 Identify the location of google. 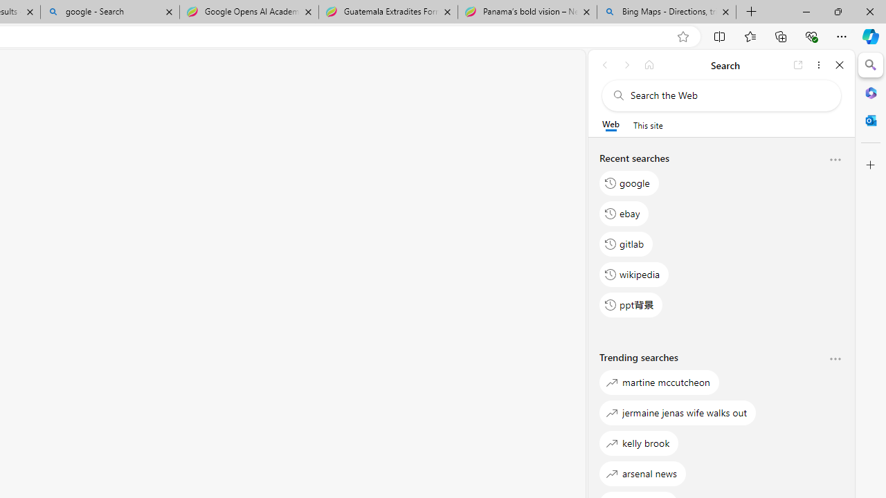
(629, 183).